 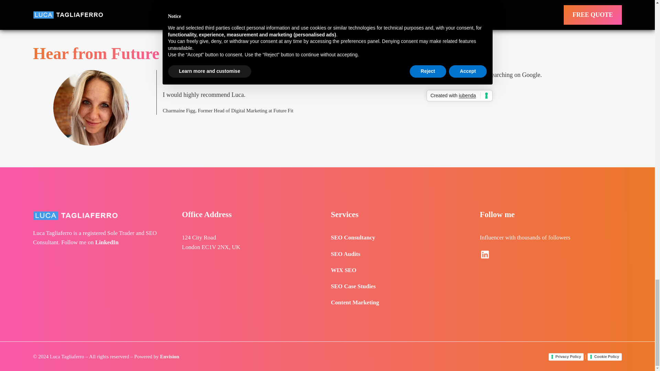 What do you see at coordinates (345, 254) in the screenshot?
I see `SEO Audits` at bounding box center [345, 254].